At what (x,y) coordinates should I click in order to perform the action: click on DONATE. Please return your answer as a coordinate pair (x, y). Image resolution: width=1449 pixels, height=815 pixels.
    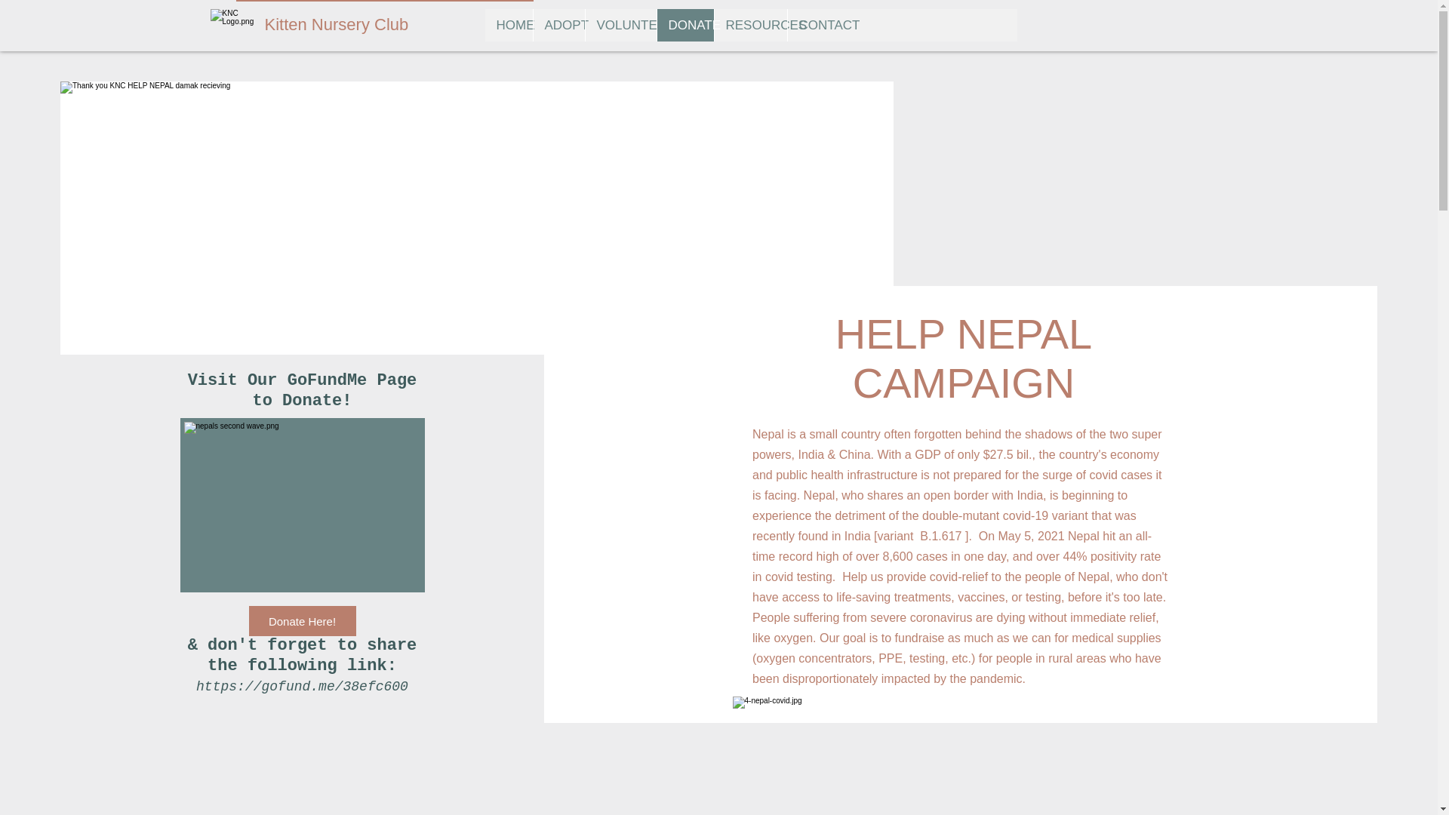
    Looking at the image, I should click on (685, 25).